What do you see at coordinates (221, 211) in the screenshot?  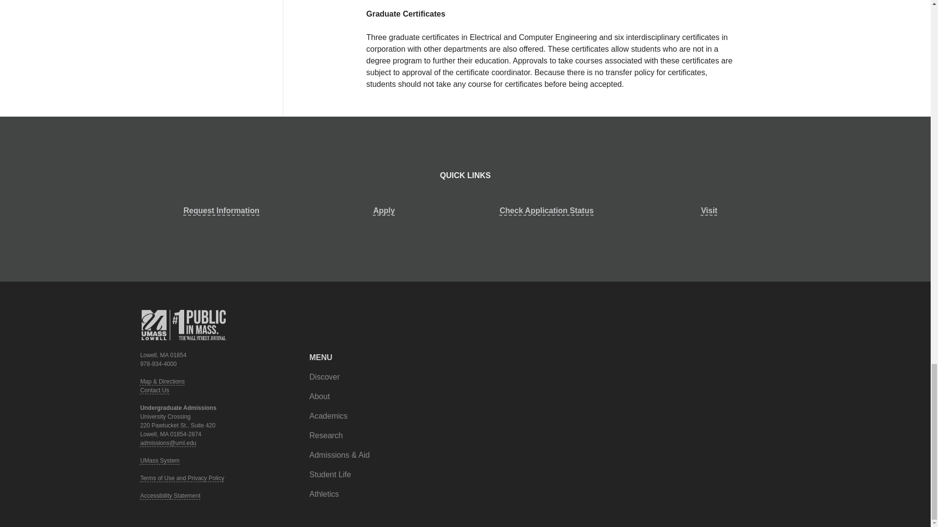 I see `Request Information` at bounding box center [221, 211].